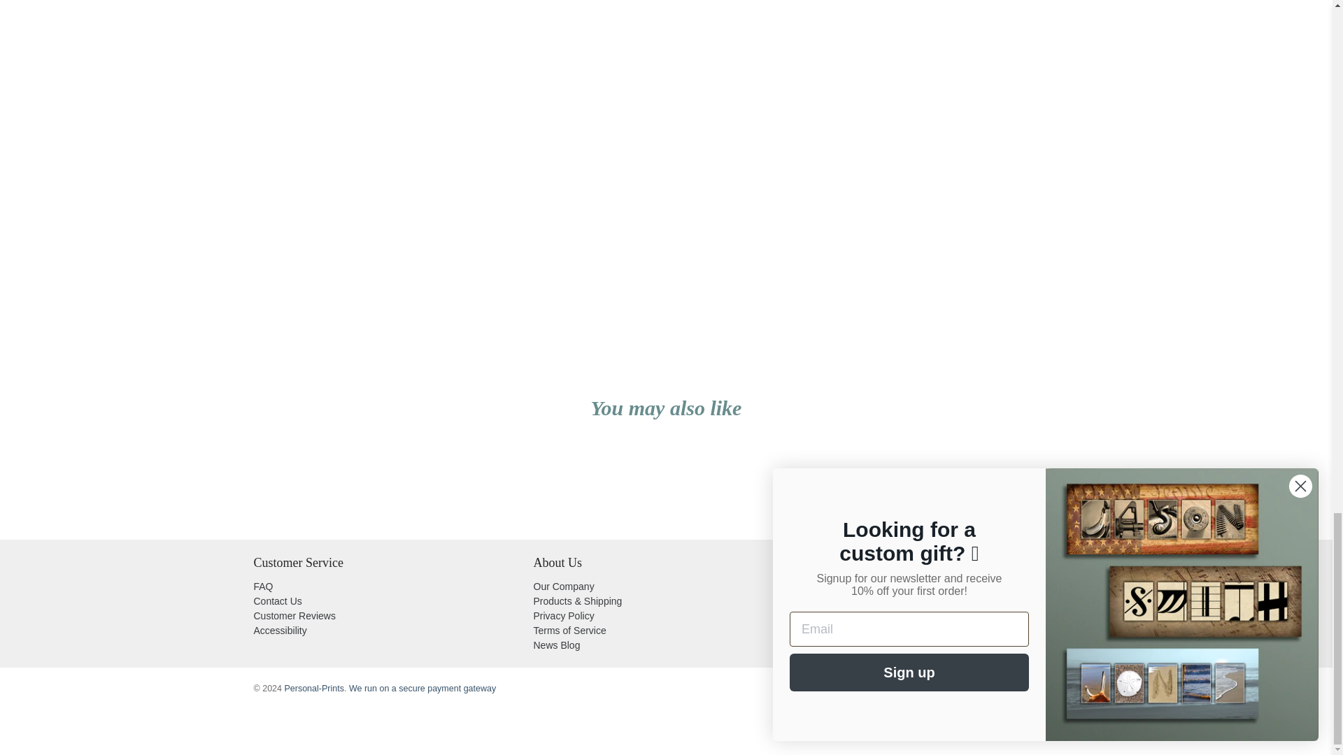  I want to click on Personal-Prints on YouTube, so click(851, 632).